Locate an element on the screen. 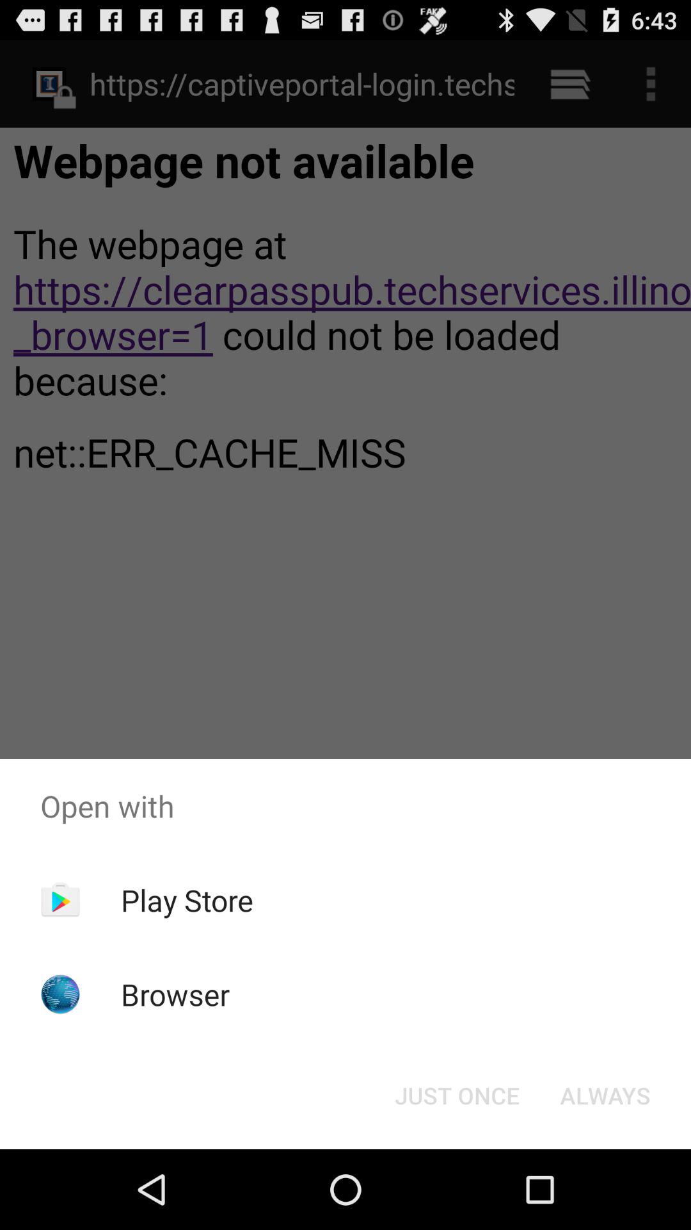  launch just once icon is located at coordinates (457, 1095).